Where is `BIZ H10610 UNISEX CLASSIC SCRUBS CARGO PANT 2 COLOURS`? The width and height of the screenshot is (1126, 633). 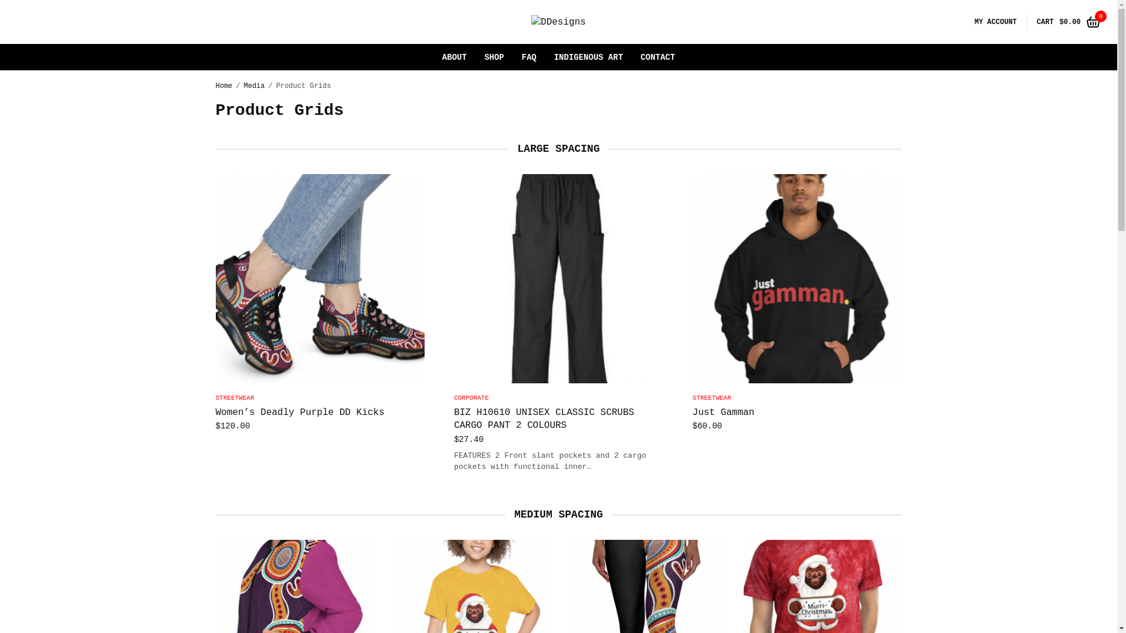
BIZ H10610 UNISEX CLASSIC SCRUBS CARGO PANT 2 COLOURS is located at coordinates (544, 419).